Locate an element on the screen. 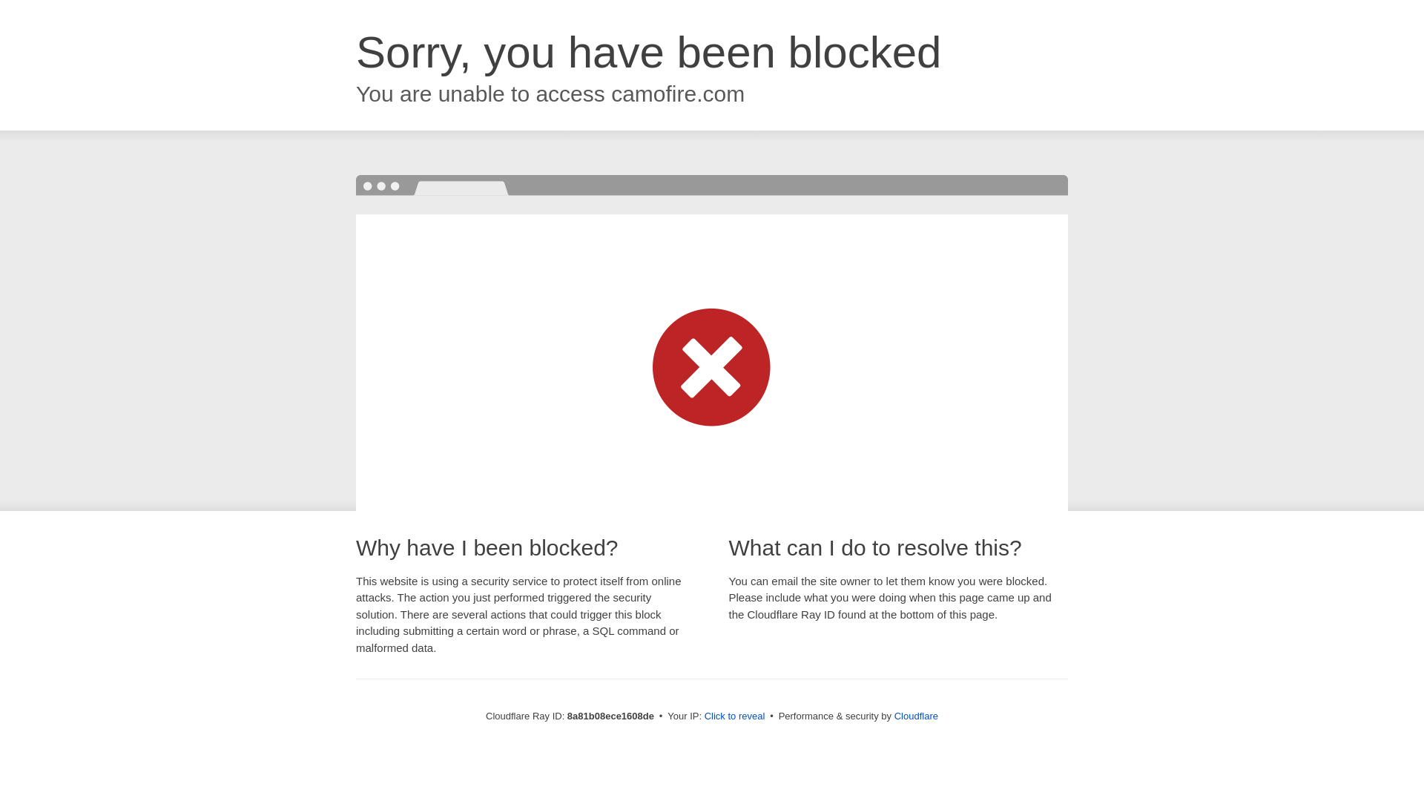 This screenshot has width=1424, height=801. Cloudflare is located at coordinates (916, 716).